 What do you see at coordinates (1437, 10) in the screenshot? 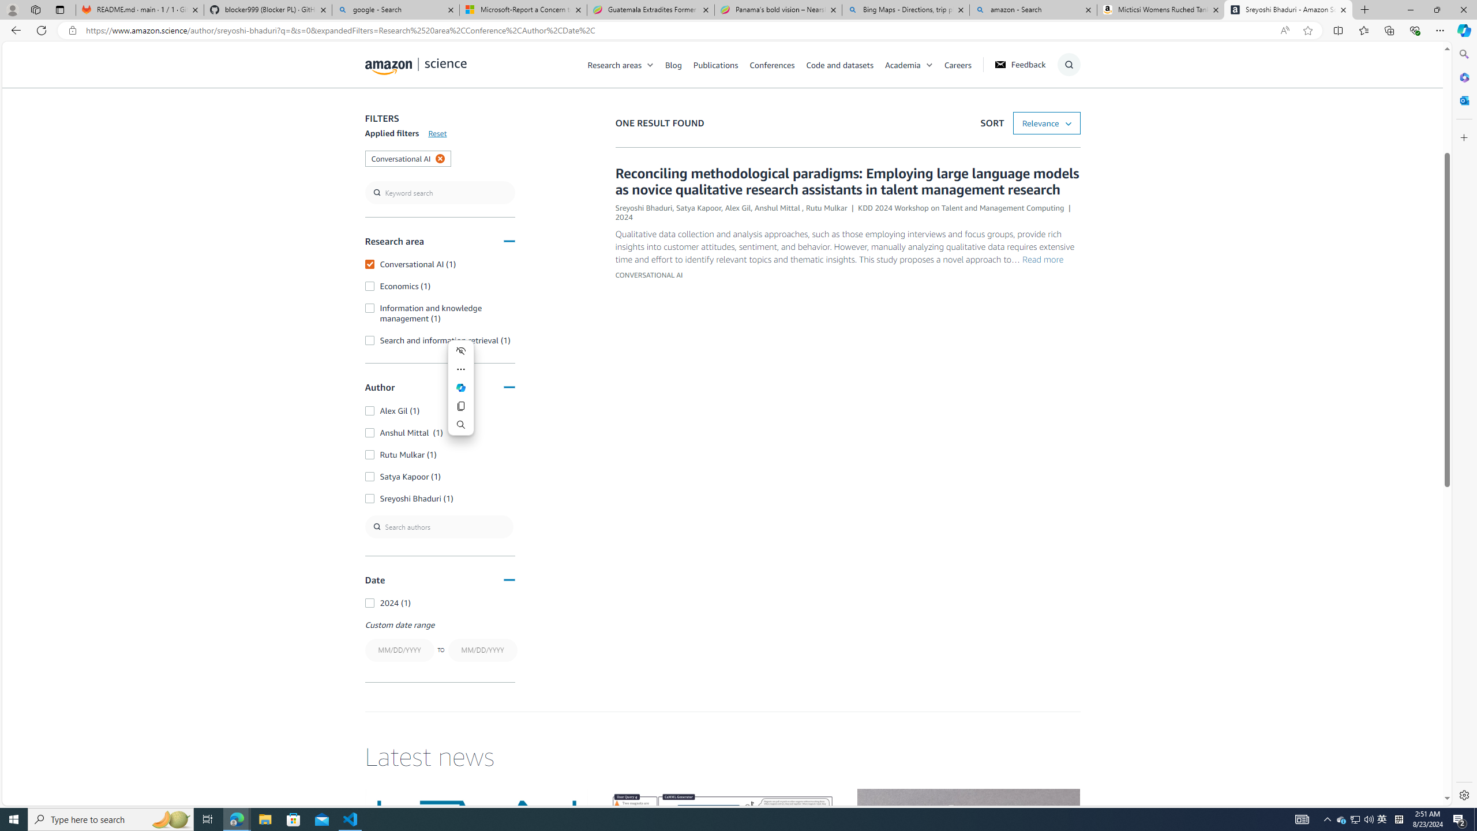
I see `Restore` at bounding box center [1437, 10].